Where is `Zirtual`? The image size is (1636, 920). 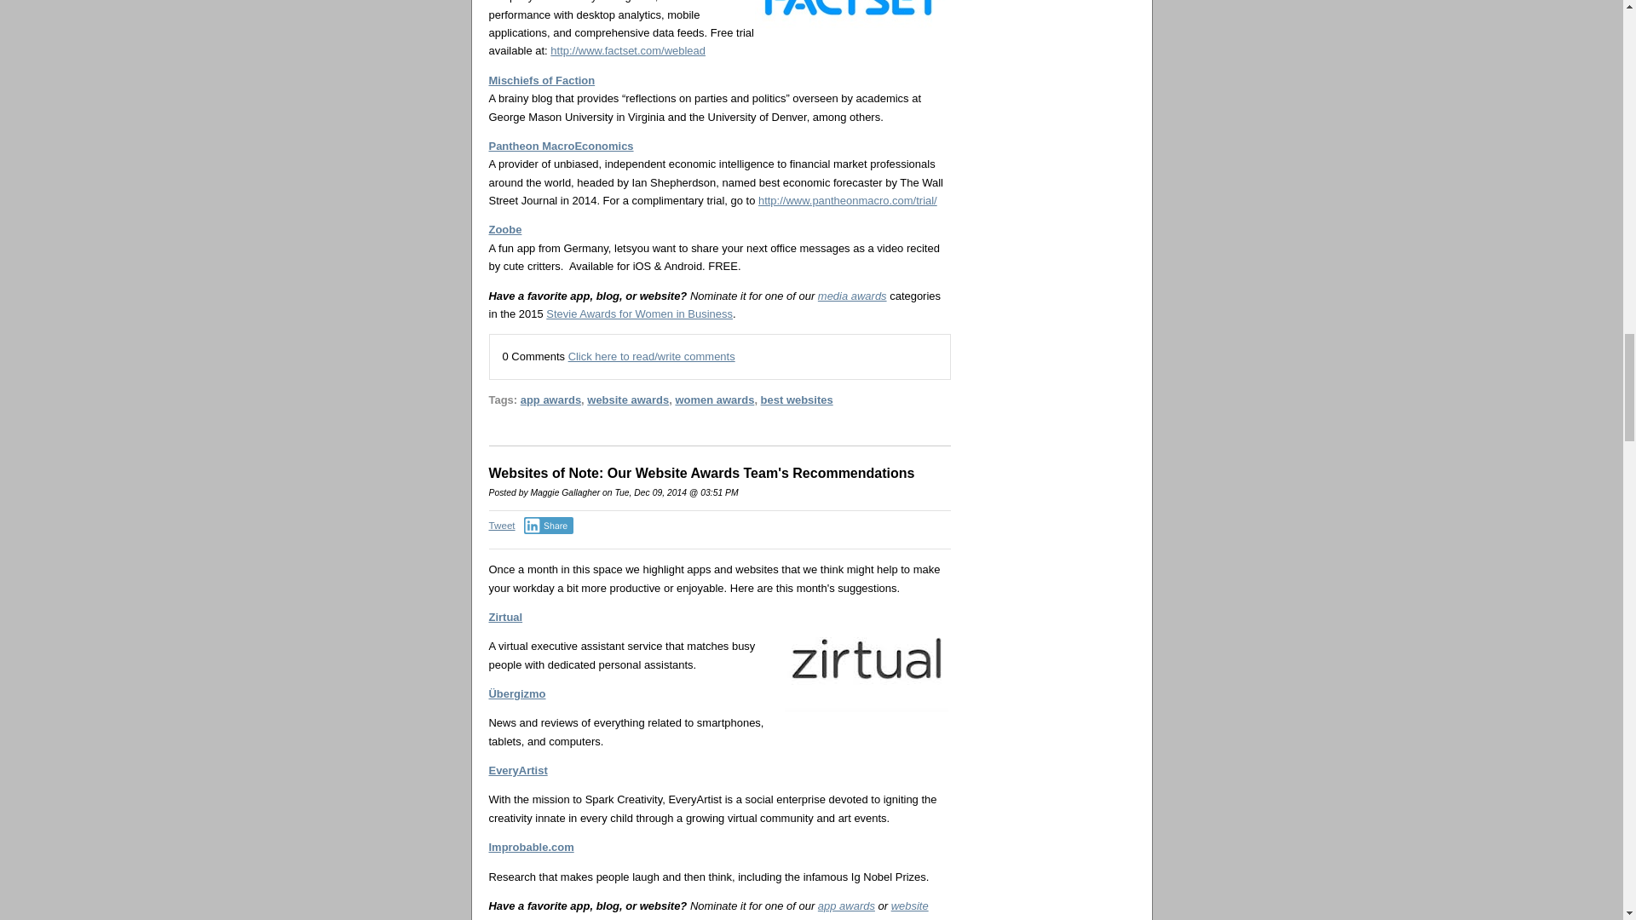
Zirtual is located at coordinates (506, 617).